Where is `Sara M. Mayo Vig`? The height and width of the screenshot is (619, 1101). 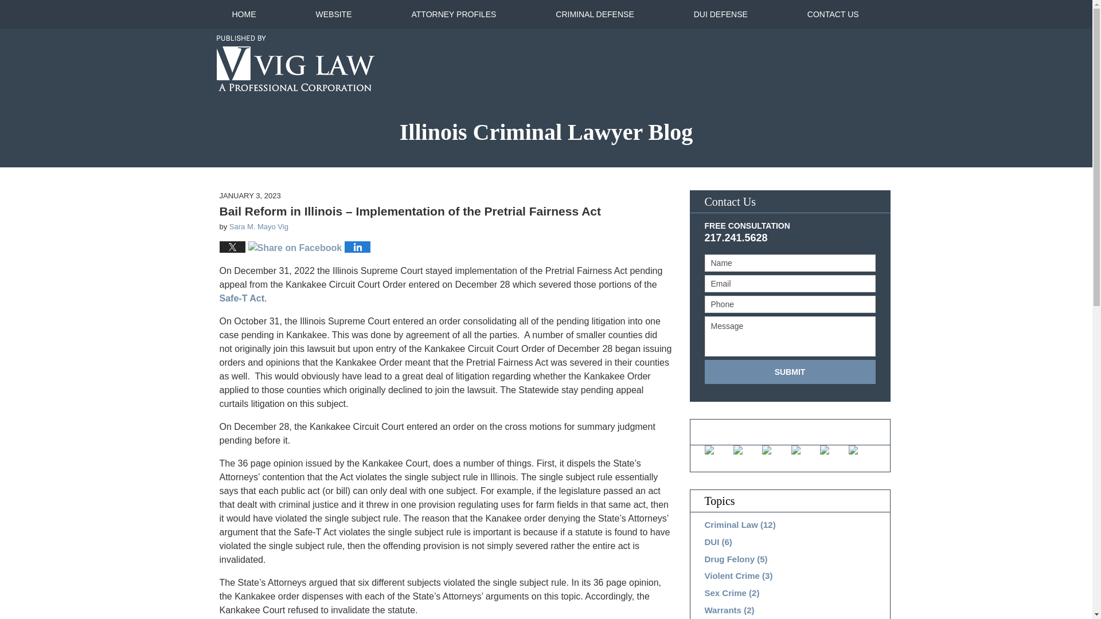 Sara M. Mayo Vig is located at coordinates (259, 226).